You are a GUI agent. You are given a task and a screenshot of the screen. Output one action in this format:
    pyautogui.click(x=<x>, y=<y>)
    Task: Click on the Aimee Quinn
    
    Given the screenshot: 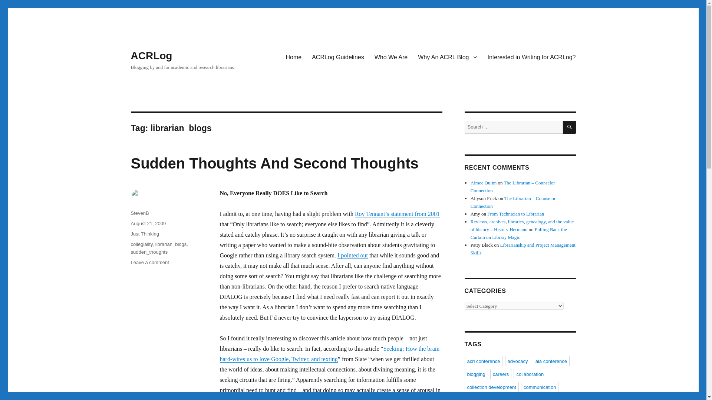 What is the action you would take?
    pyautogui.click(x=484, y=183)
    